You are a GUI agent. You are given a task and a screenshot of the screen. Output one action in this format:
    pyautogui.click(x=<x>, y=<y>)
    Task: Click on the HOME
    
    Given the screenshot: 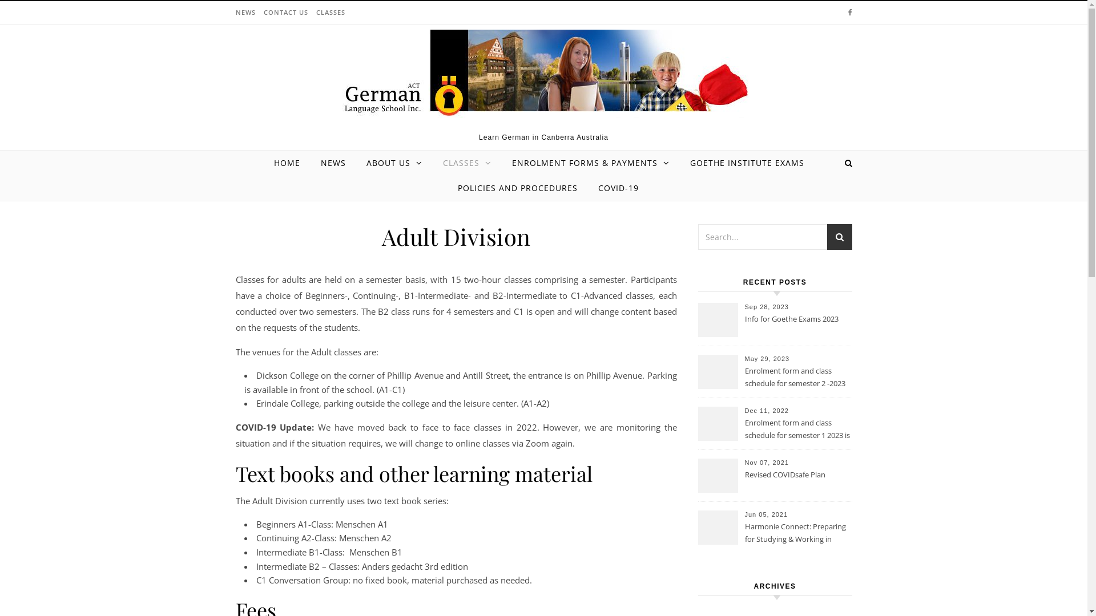 What is the action you would take?
    pyautogui.click(x=292, y=163)
    